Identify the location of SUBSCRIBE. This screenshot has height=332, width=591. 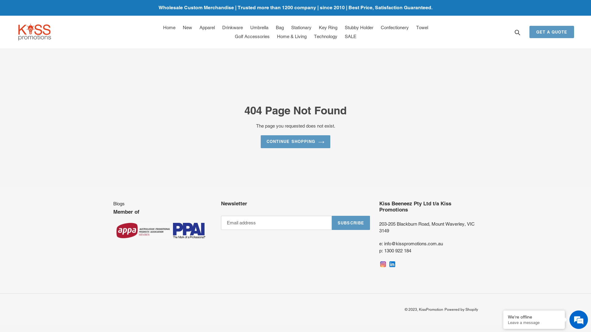
(351, 223).